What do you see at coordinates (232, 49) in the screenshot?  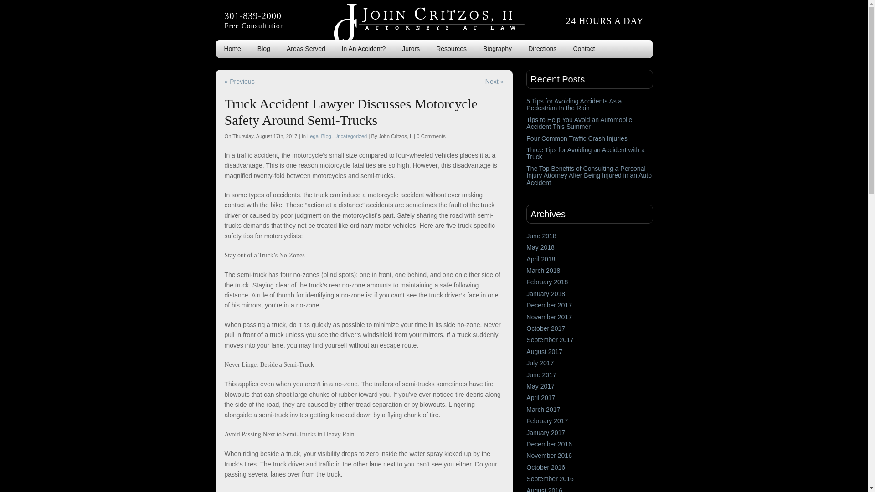 I see `Home` at bounding box center [232, 49].